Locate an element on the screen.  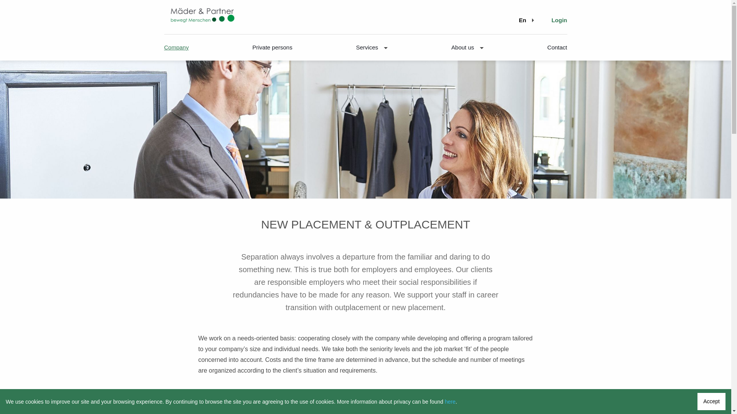
De is located at coordinates (527, 20).